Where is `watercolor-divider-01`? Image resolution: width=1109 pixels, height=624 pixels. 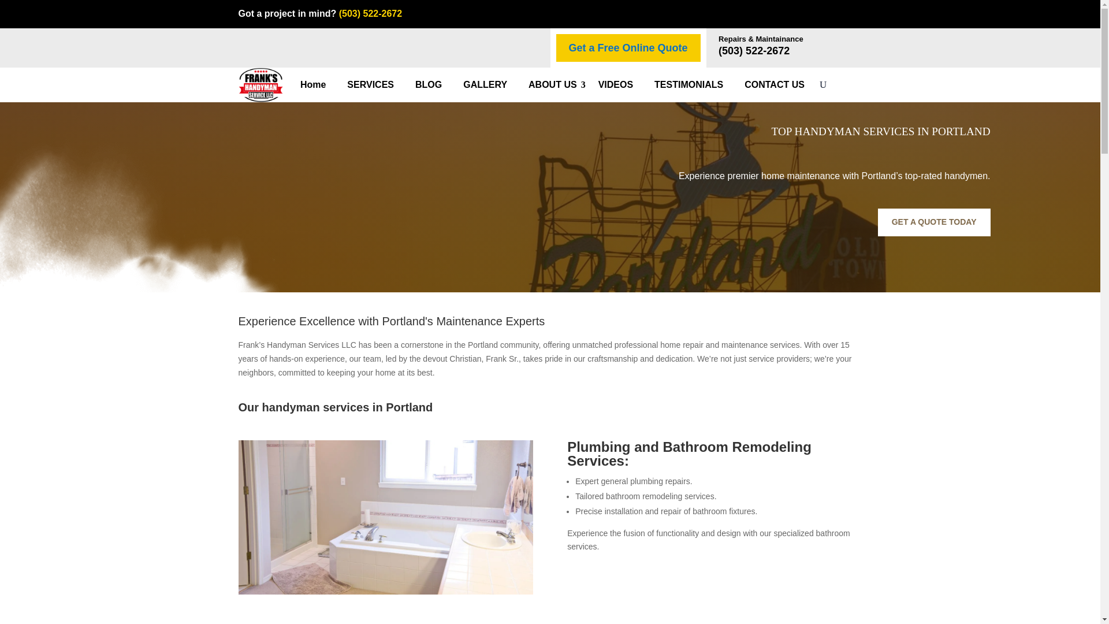 watercolor-divider-01 is located at coordinates (140, 215).